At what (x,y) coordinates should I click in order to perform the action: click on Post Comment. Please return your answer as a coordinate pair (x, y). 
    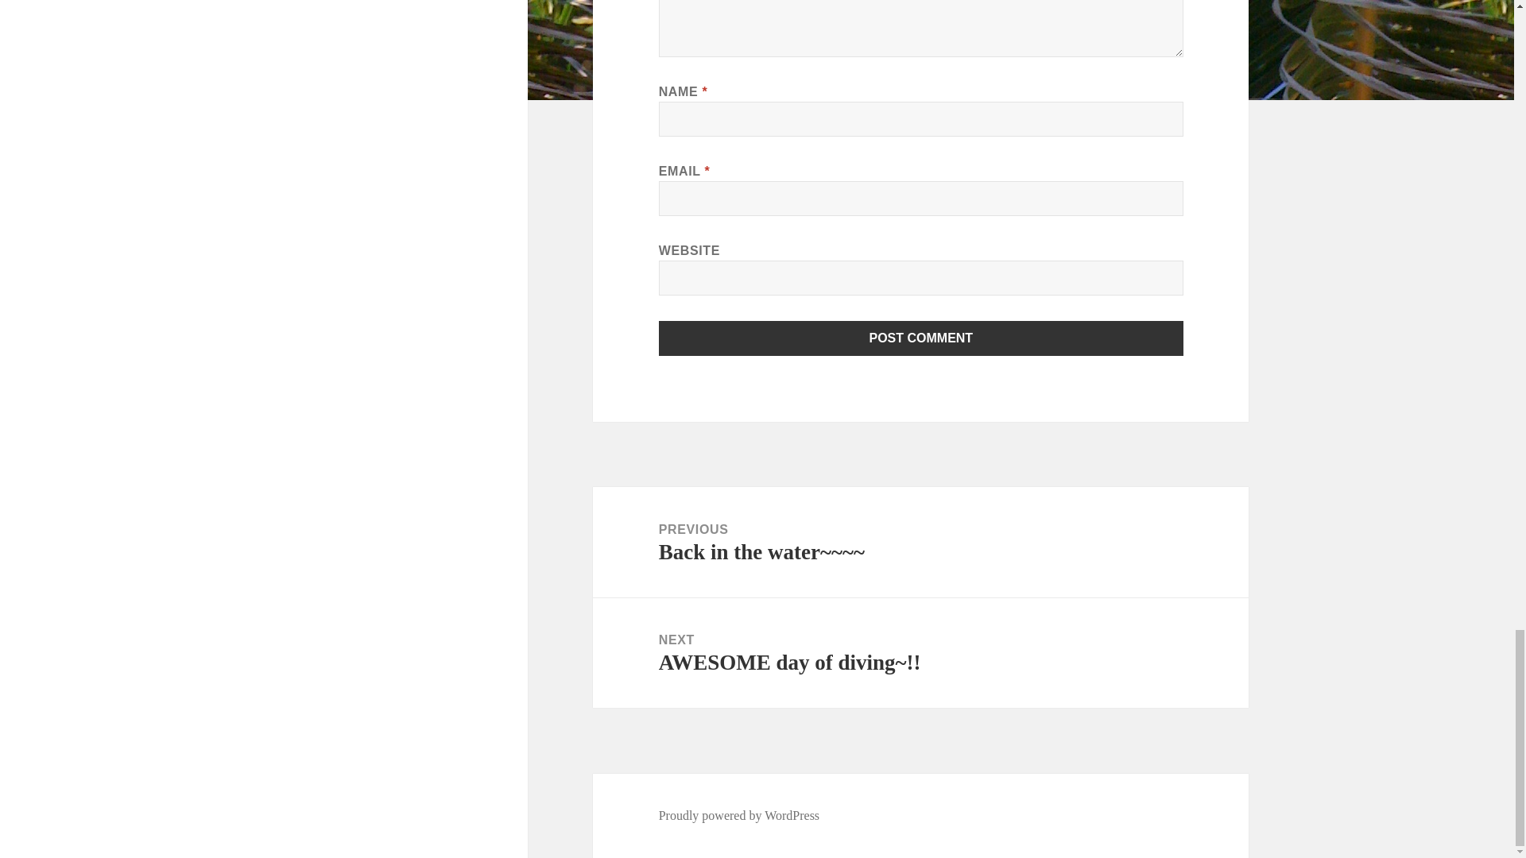
    Looking at the image, I should click on (921, 338).